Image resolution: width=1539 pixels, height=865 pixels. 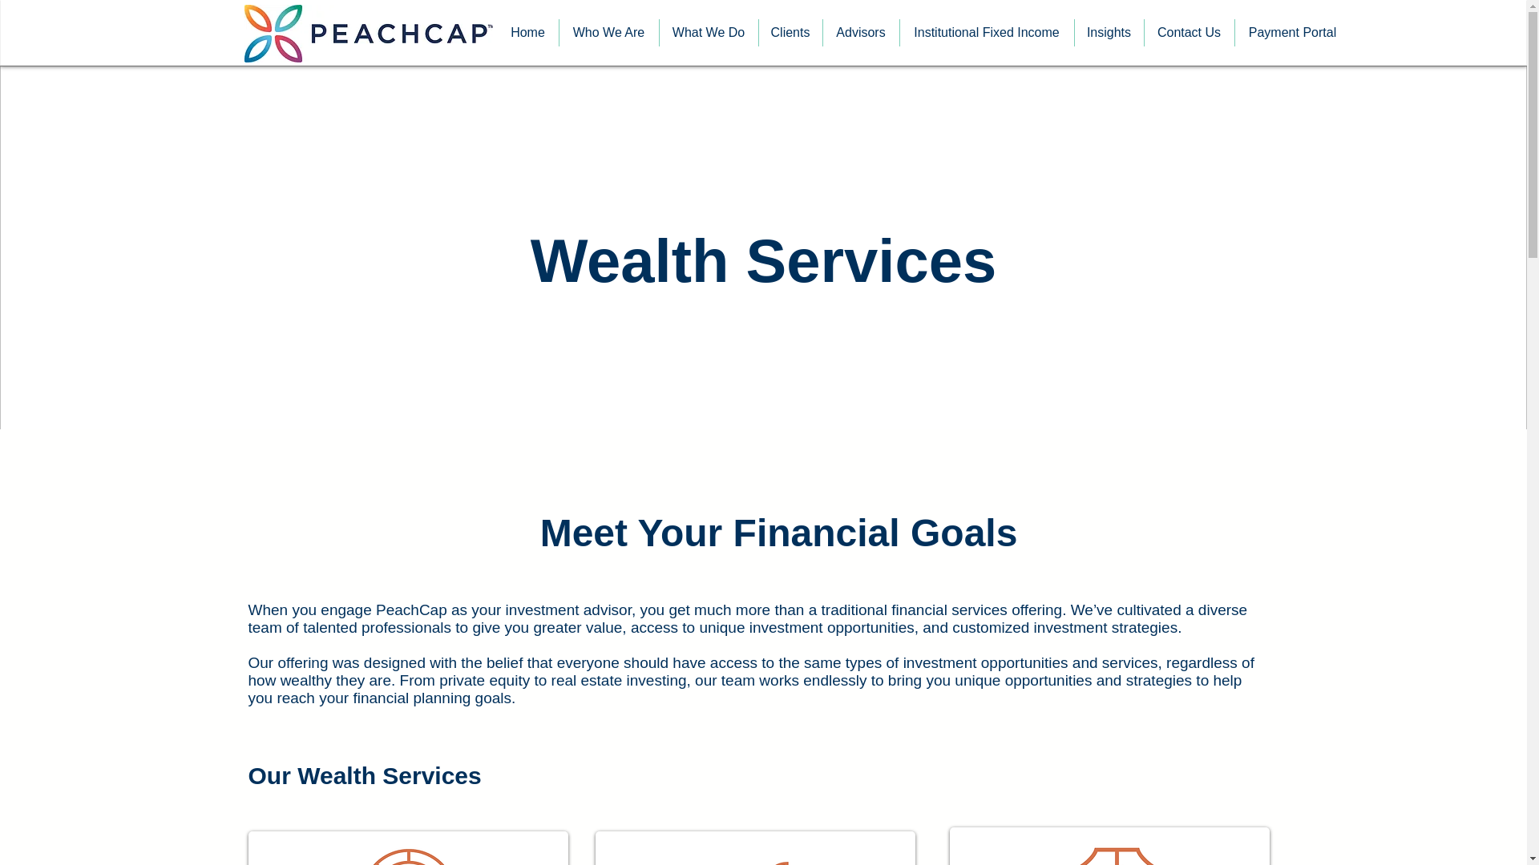 What do you see at coordinates (986, 32) in the screenshot?
I see `Institutional Fixed Income` at bounding box center [986, 32].